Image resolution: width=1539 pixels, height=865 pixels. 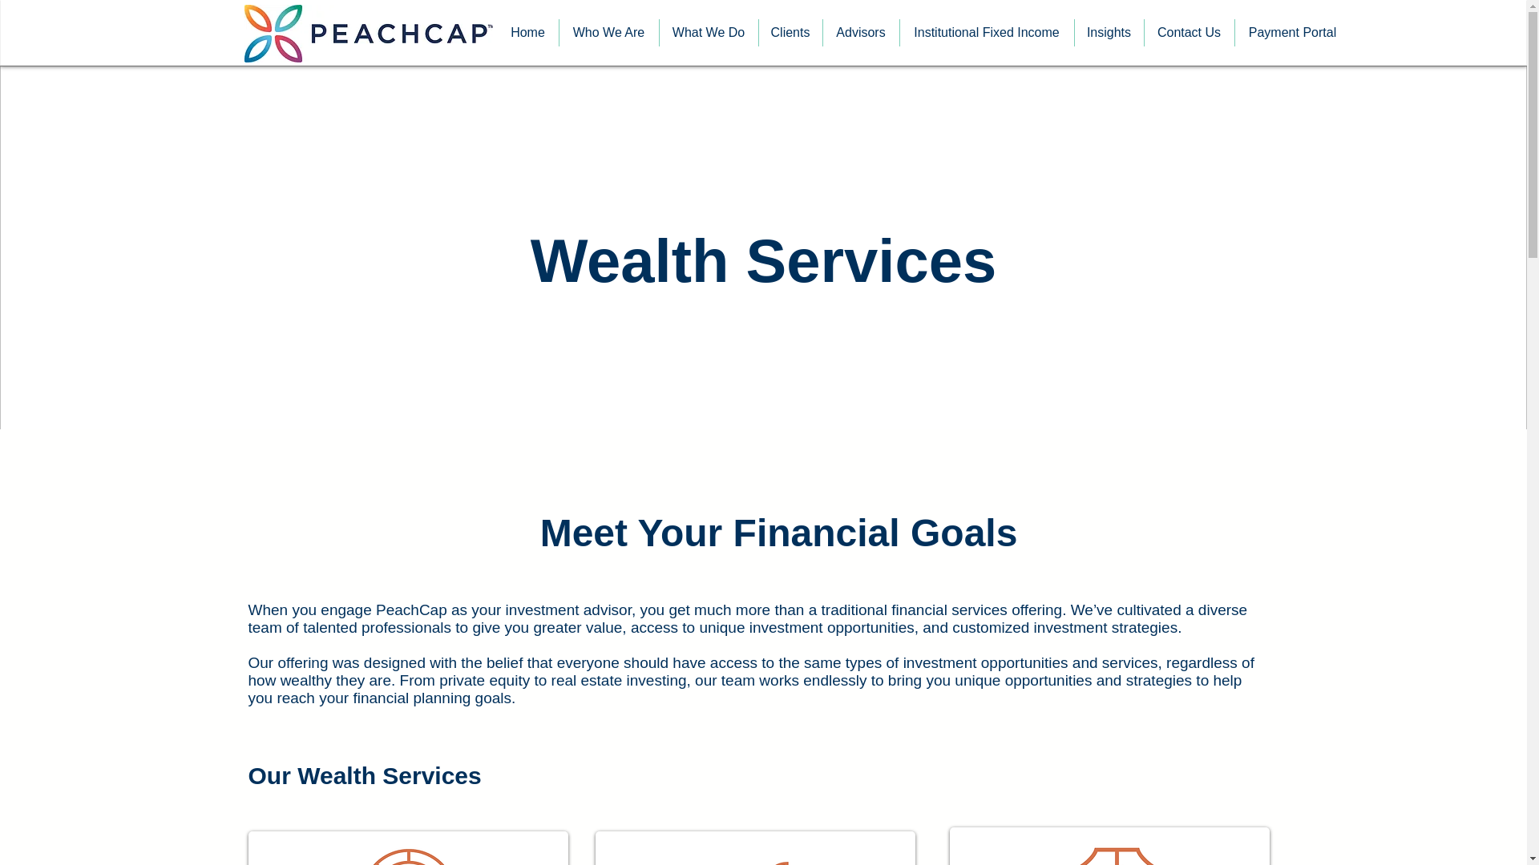 What do you see at coordinates (986, 32) in the screenshot?
I see `Institutional Fixed Income` at bounding box center [986, 32].